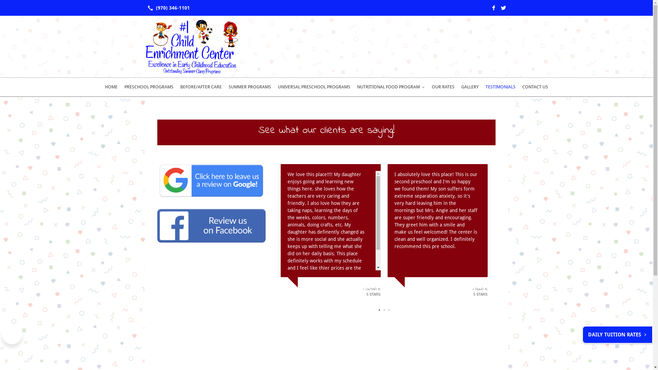  Describe the element at coordinates (470, 87) in the screenshot. I see `GALLERY` at that location.